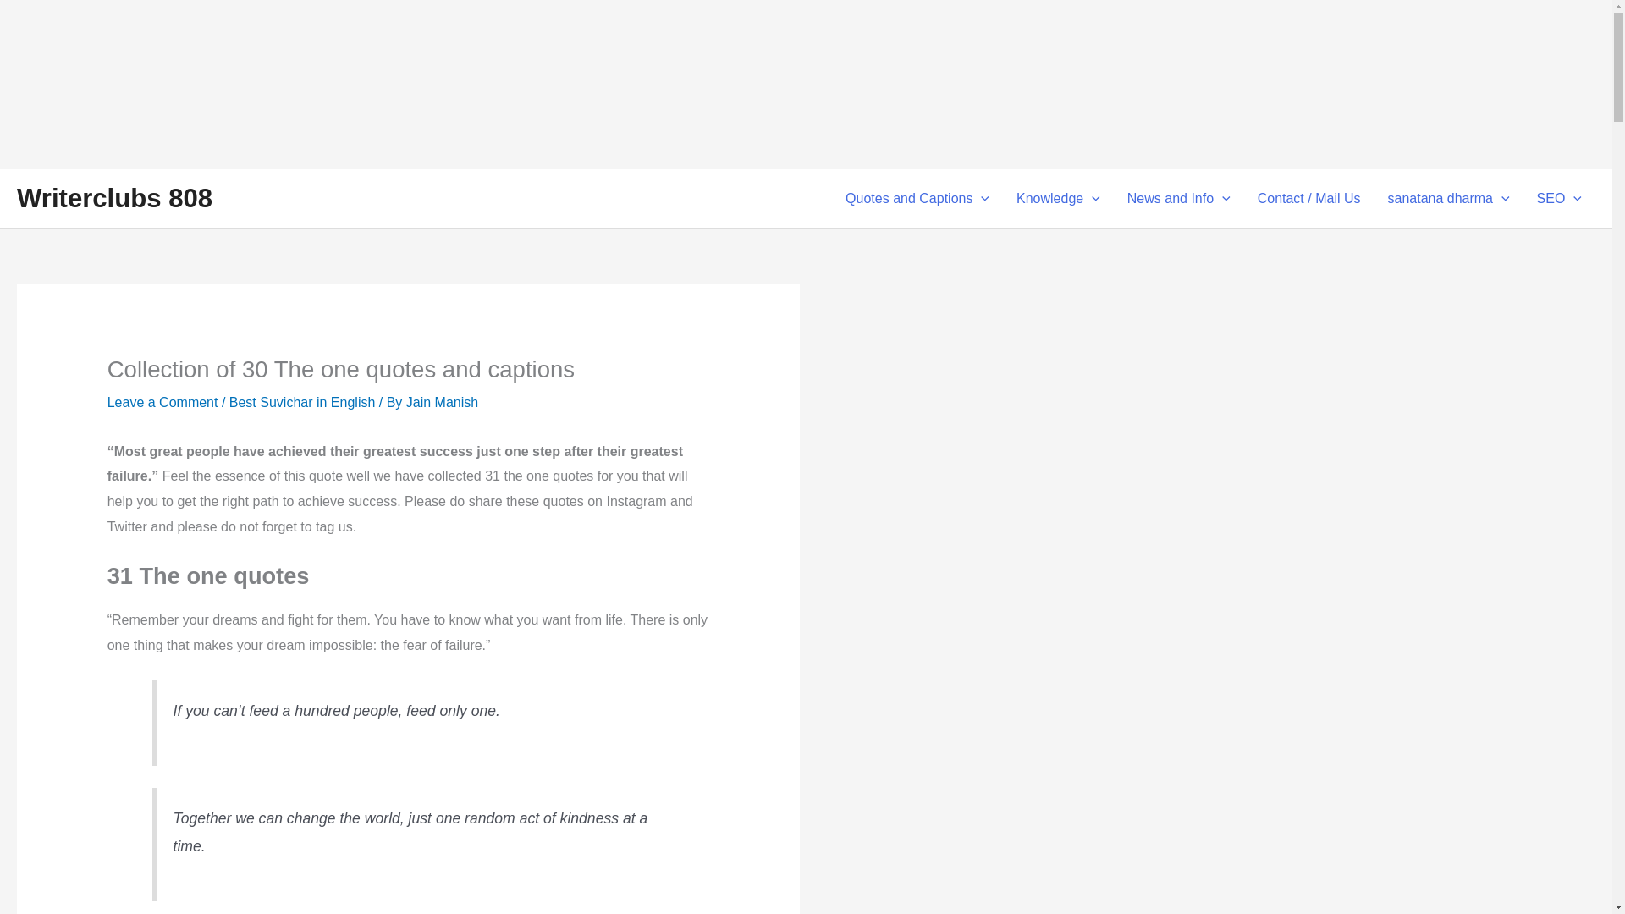 The height and width of the screenshot is (914, 1625). I want to click on Knowledge, so click(1058, 198).